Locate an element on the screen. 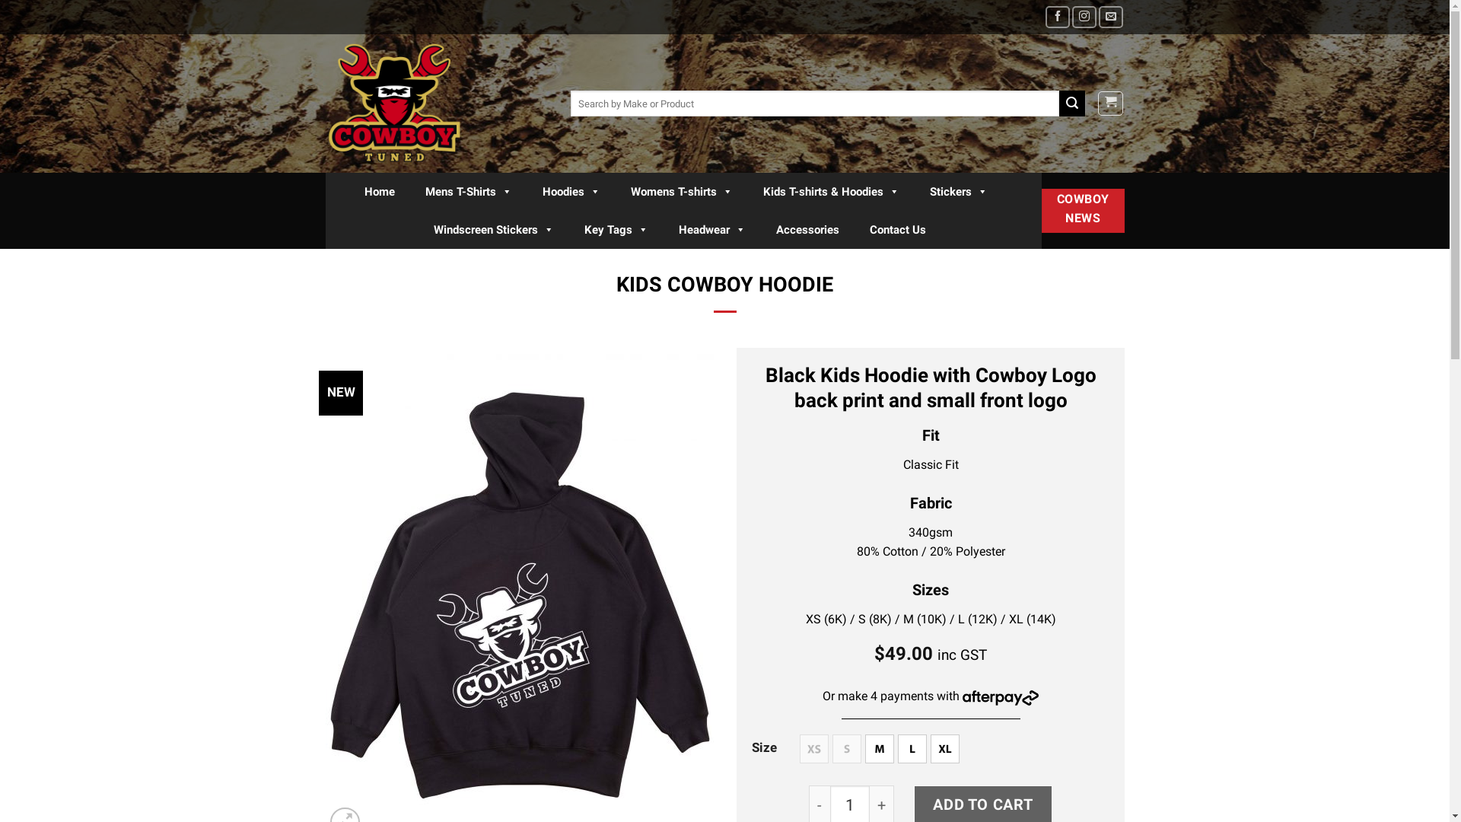  Follow on Instagram is located at coordinates (1084, 17).